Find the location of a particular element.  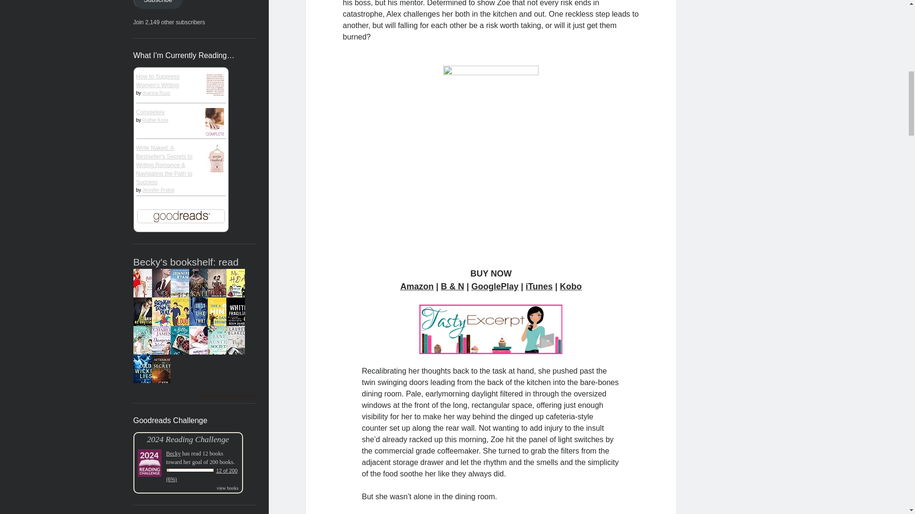

Dear Sexy Ex-Boyfriend is located at coordinates (144, 331).